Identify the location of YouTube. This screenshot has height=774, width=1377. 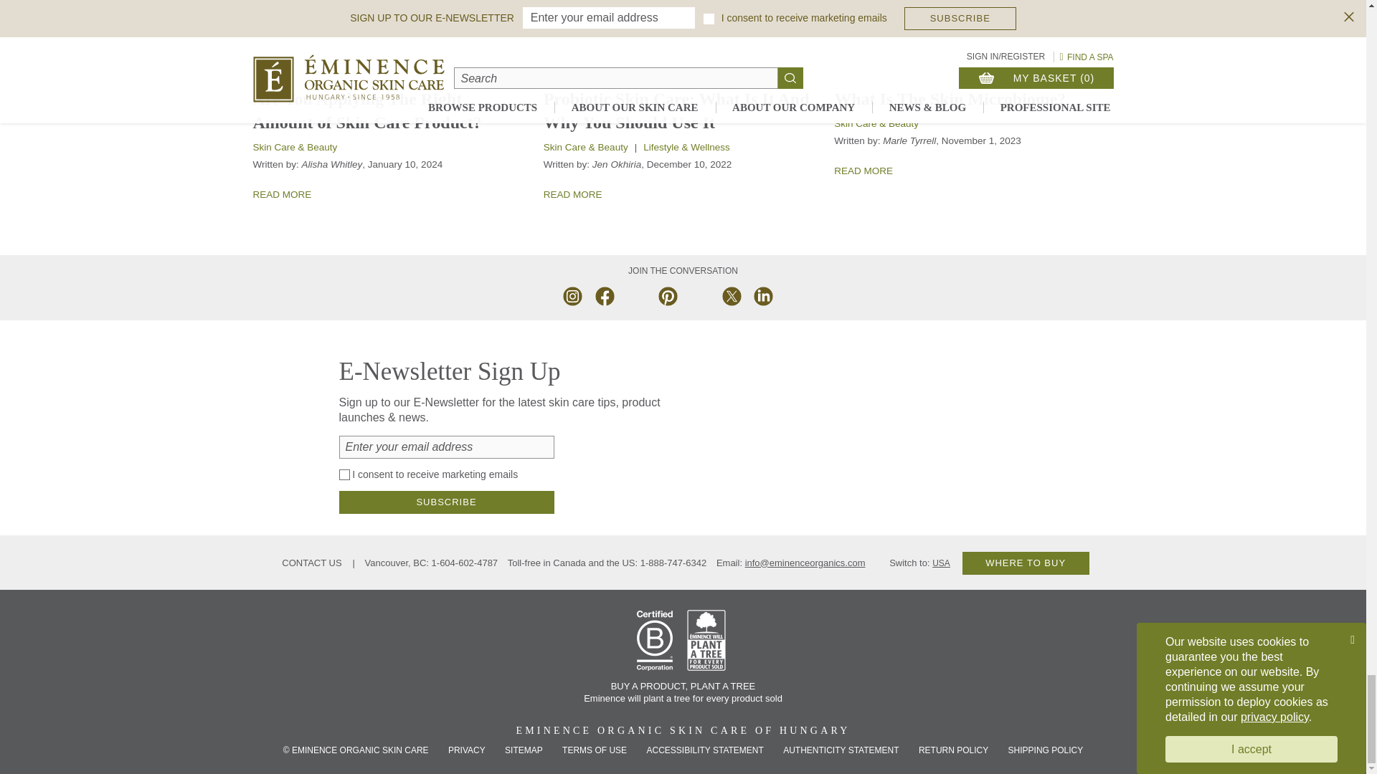
(635, 295).